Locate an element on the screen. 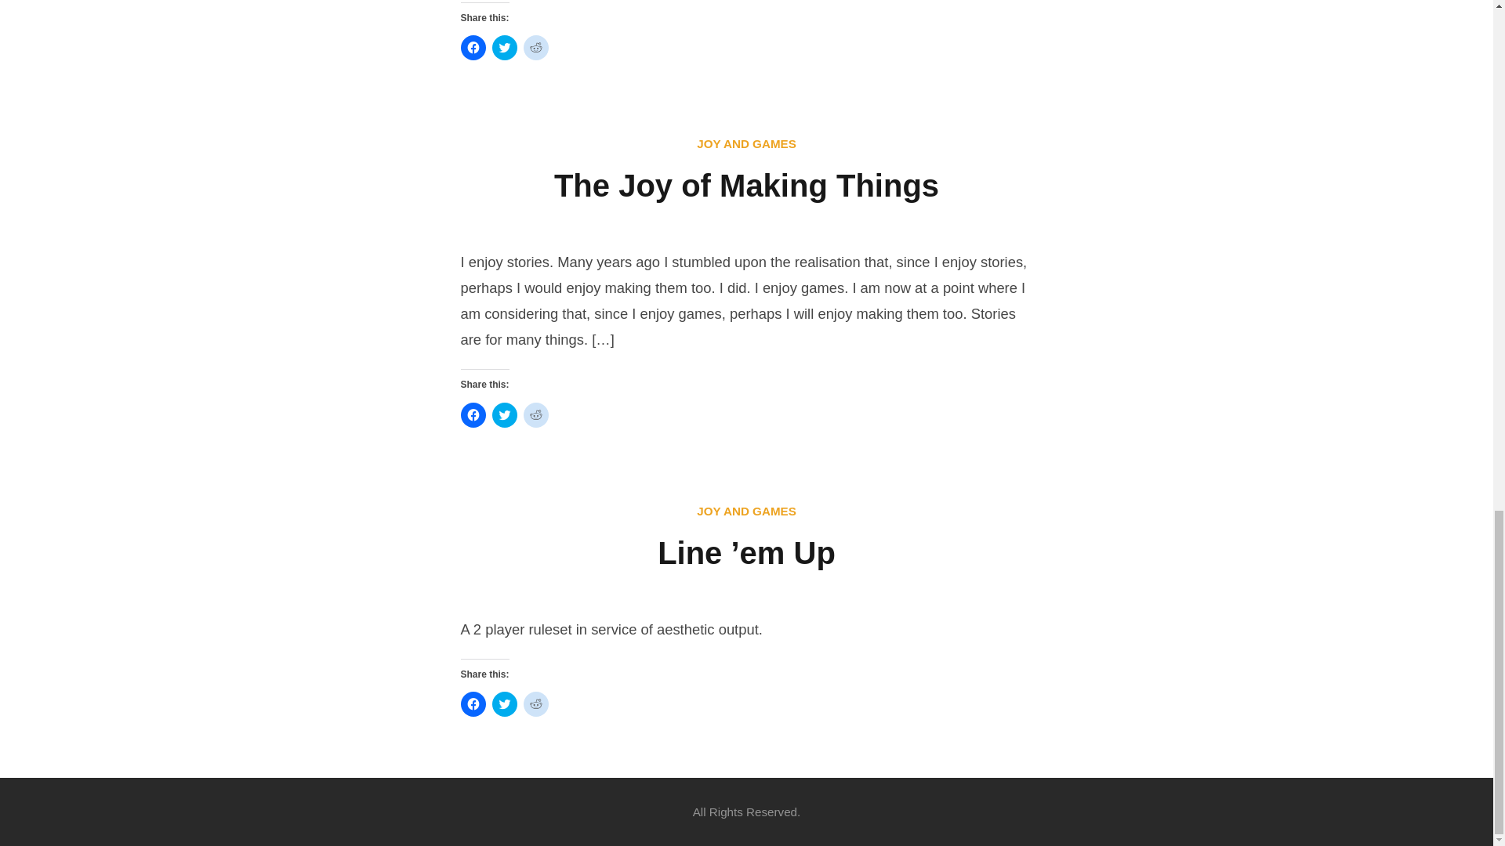  Click to share on Twitter is located at coordinates (505, 415).